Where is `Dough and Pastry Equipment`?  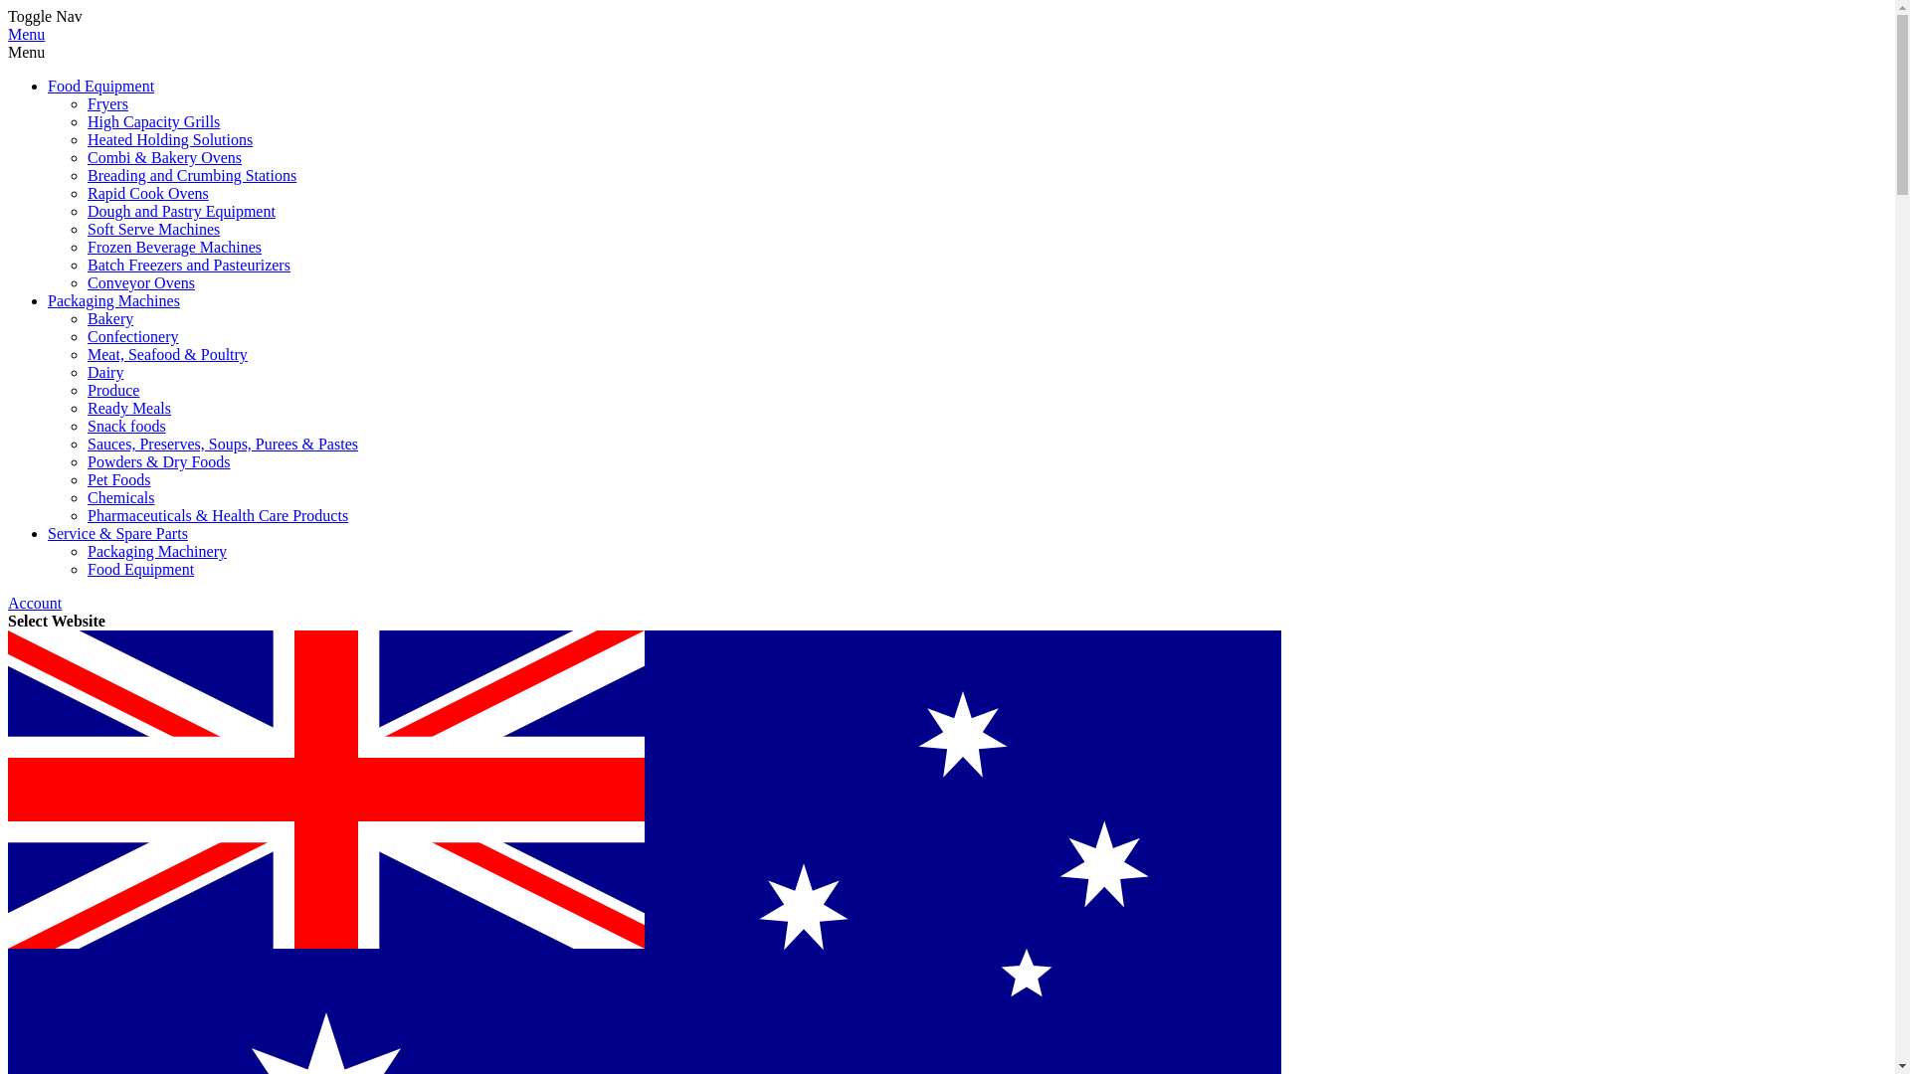
Dough and Pastry Equipment is located at coordinates (181, 211).